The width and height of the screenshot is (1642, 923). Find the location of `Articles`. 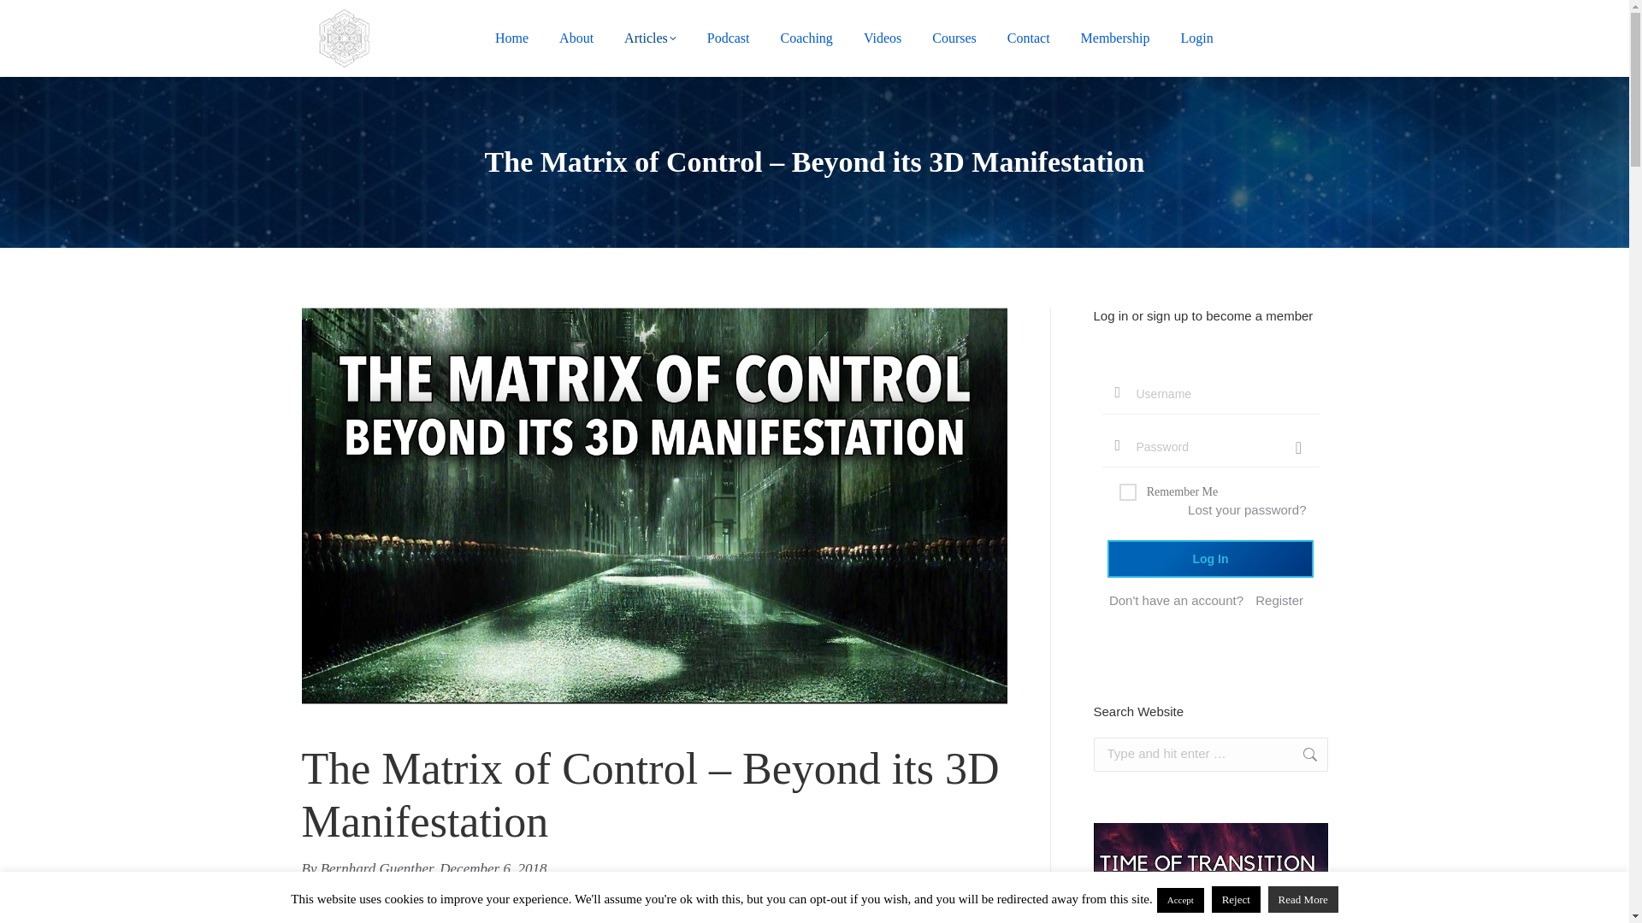

Articles is located at coordinates (650, 38).